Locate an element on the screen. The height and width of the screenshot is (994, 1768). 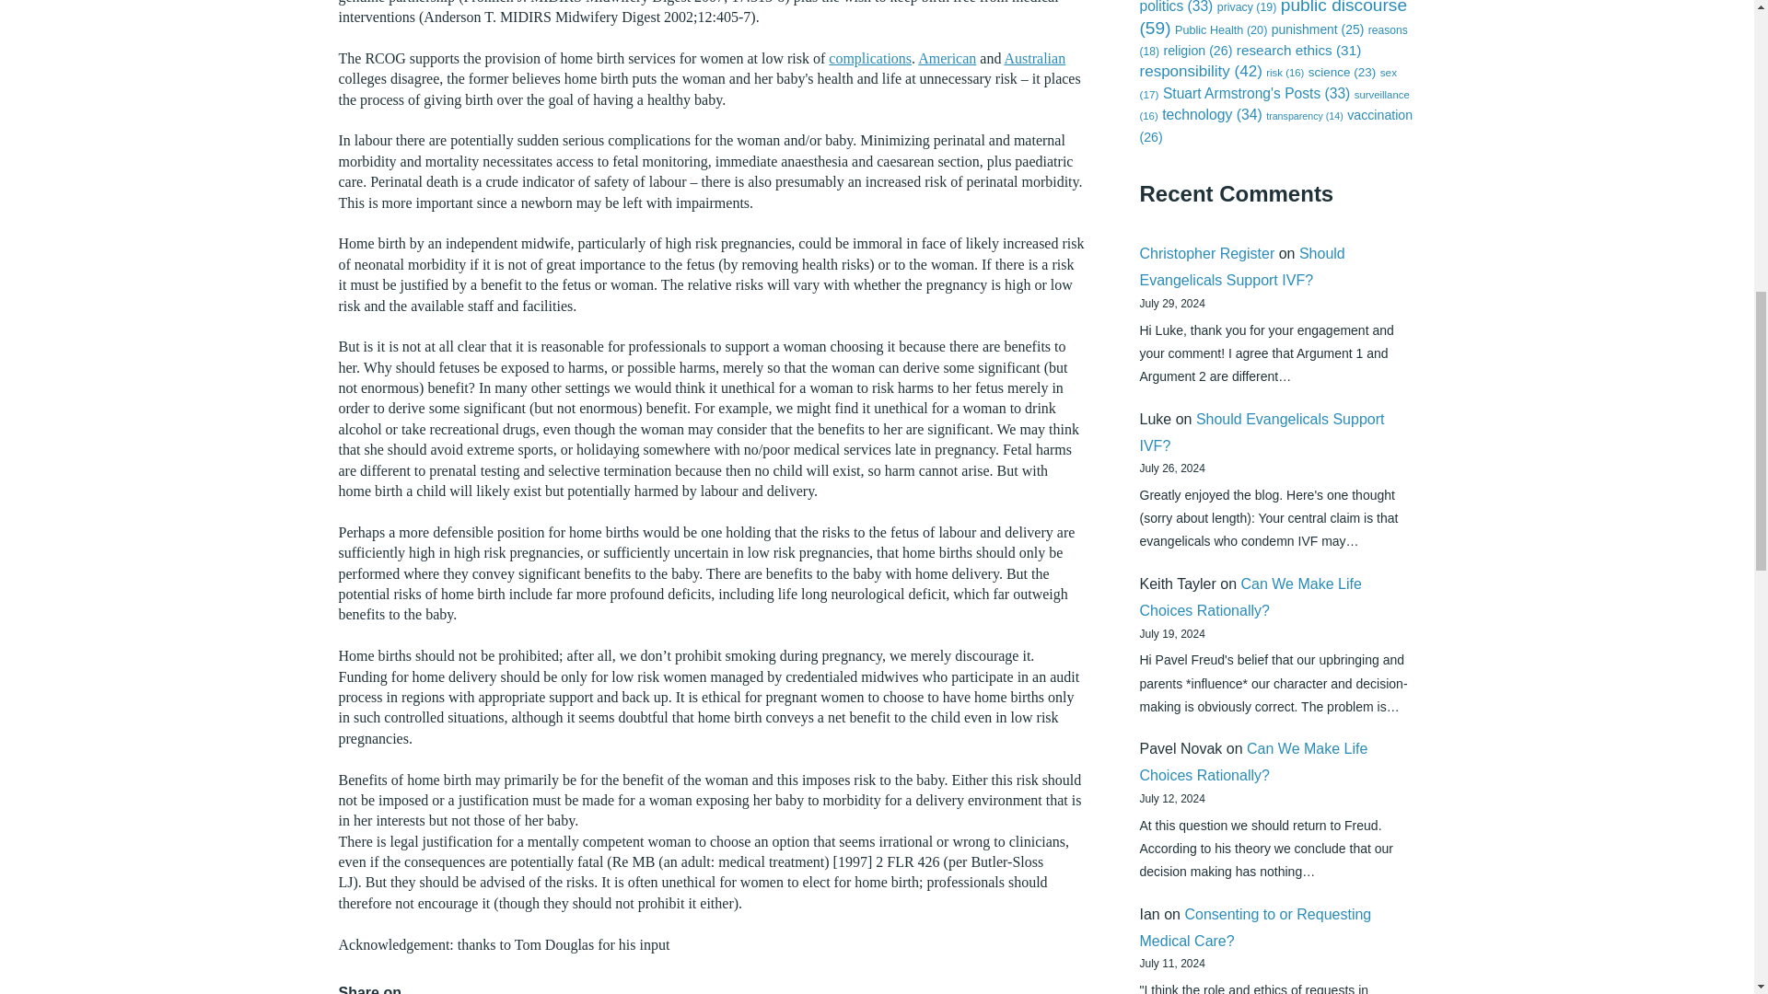
Australian is located at coordinates (1035, 59).